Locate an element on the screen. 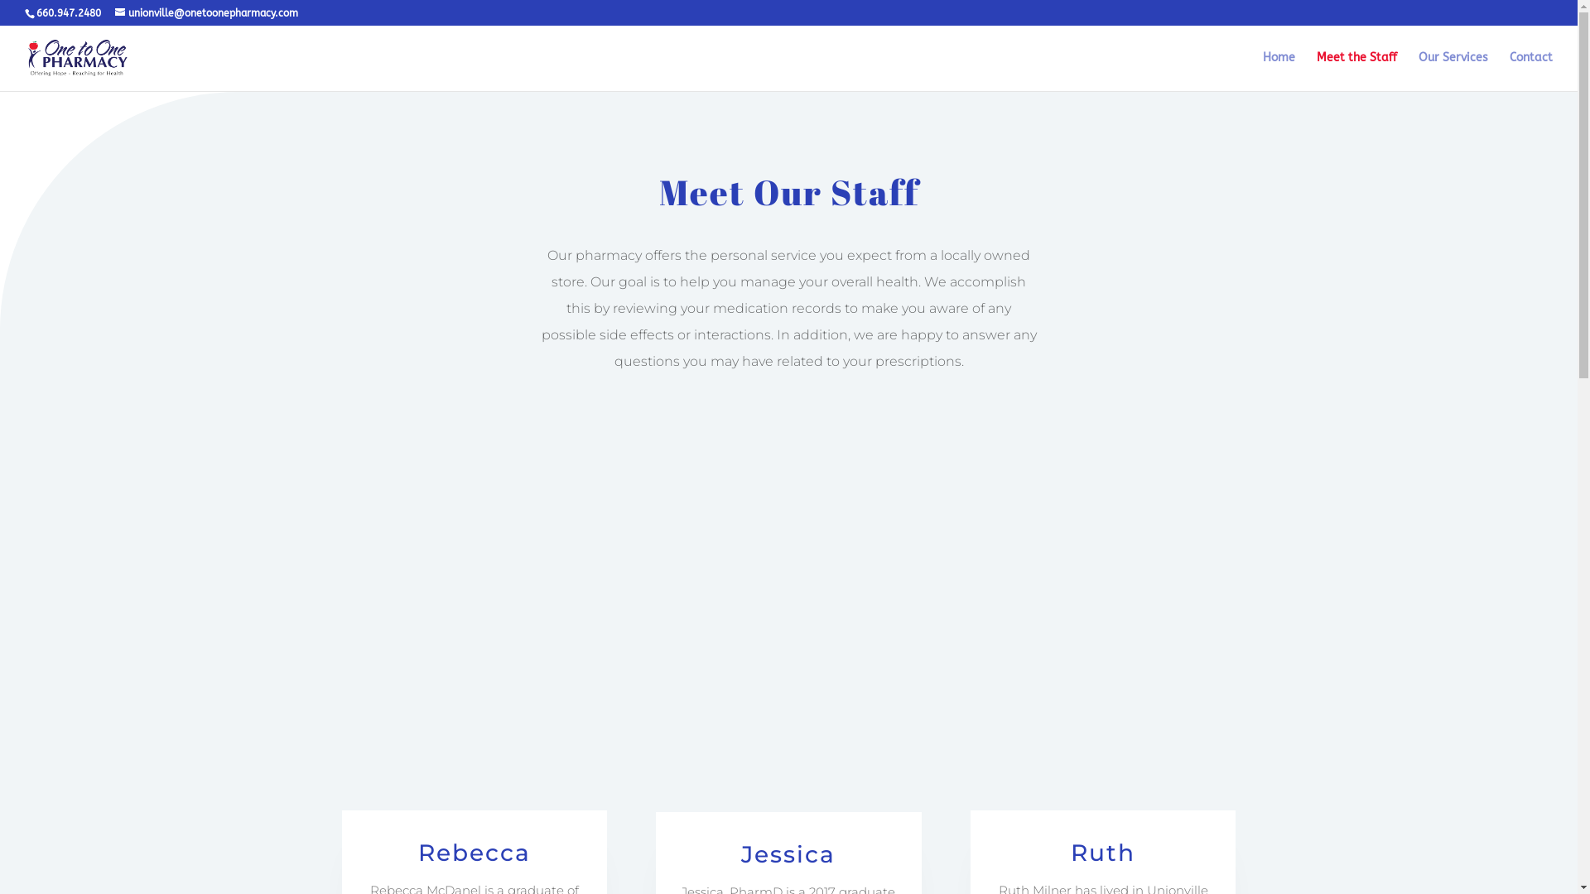 The width and height of the screenshot is (1590, 894). Our Services is located at coordinates (1453, 71).